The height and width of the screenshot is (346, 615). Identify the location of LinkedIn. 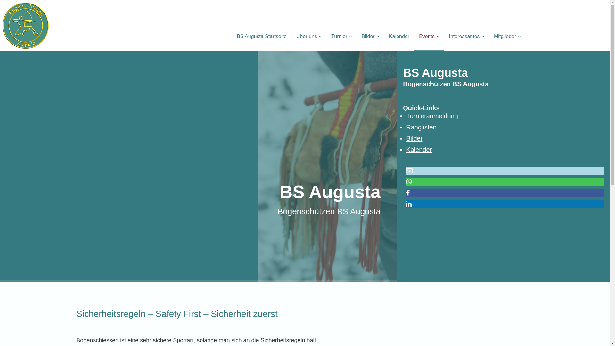
(409, 204).